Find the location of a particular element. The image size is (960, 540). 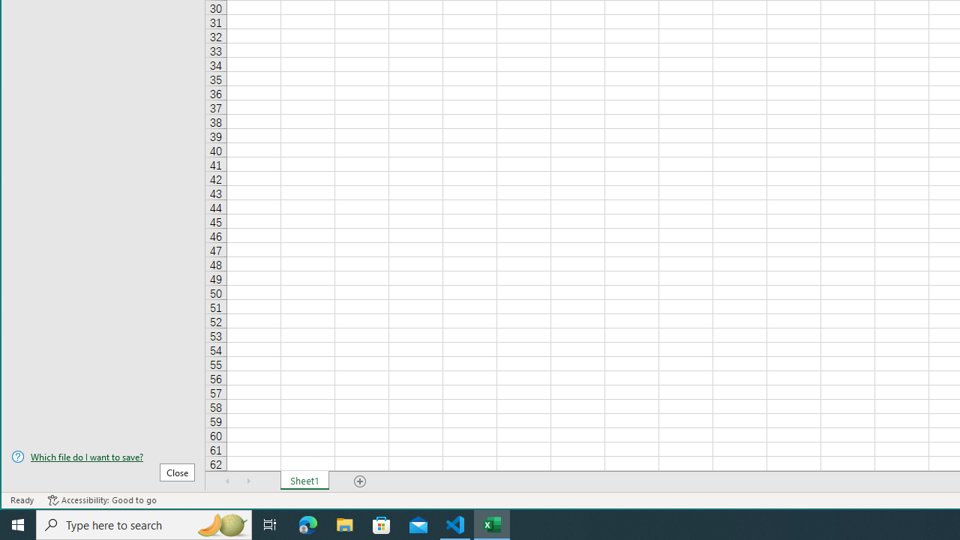

Search highlights icon opens search home window is located at coordinates (222, 525).